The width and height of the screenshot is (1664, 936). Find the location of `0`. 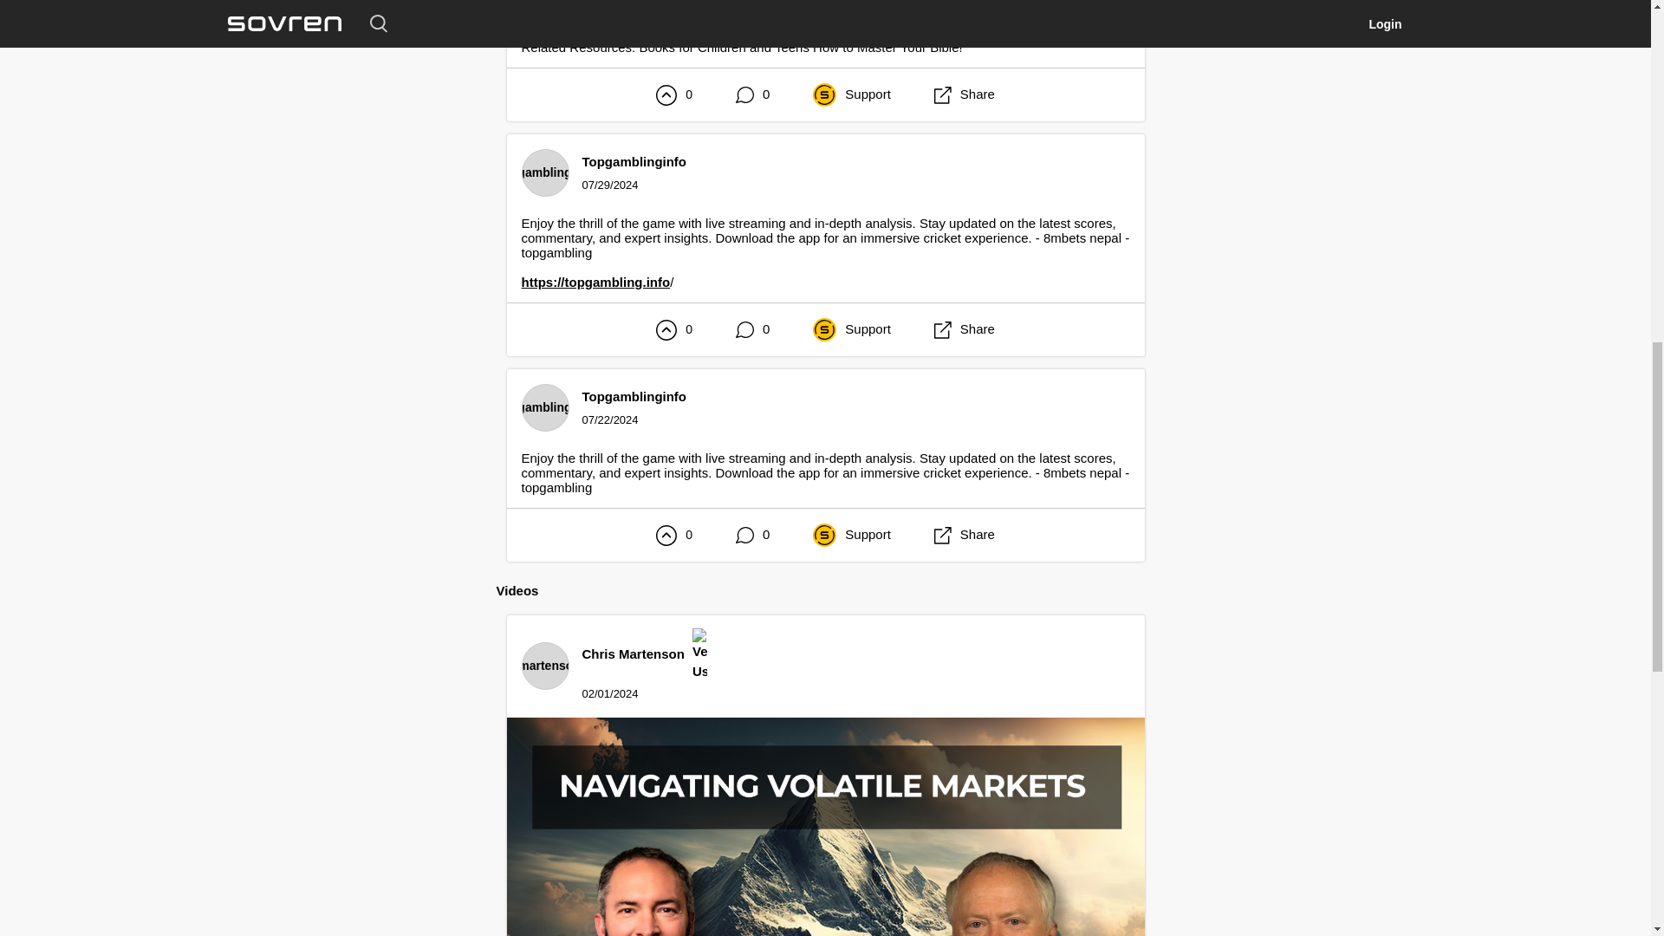

0 is located at coordinates (752, 329).